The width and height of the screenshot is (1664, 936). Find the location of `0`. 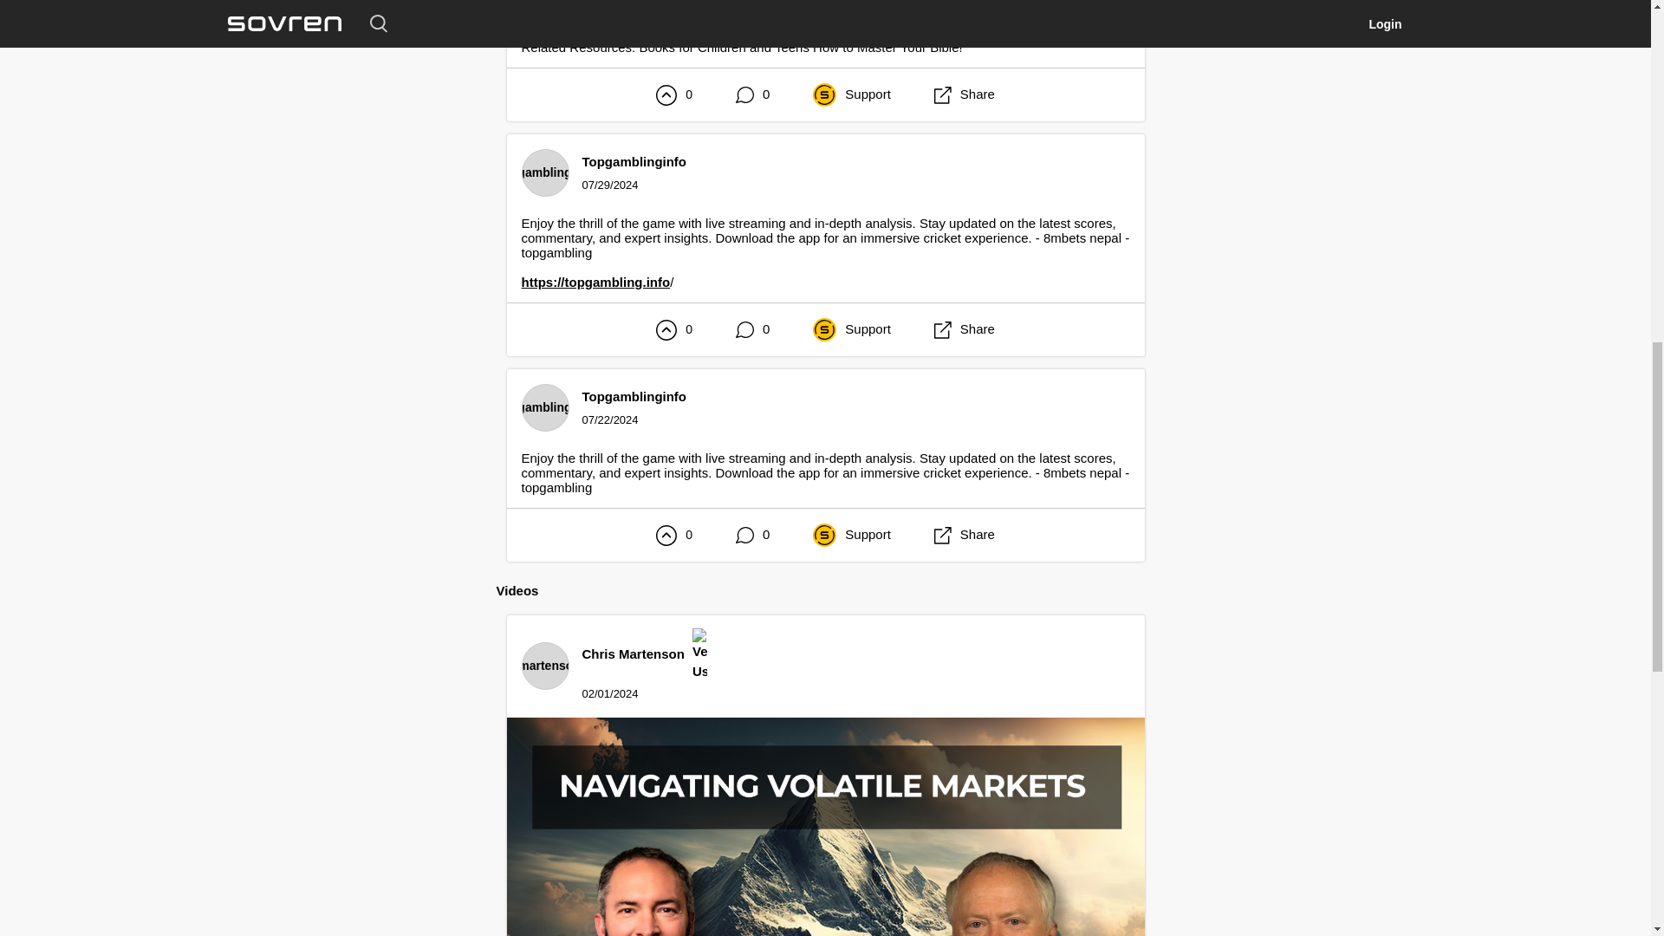

0 is located at coordinates (752, 329).